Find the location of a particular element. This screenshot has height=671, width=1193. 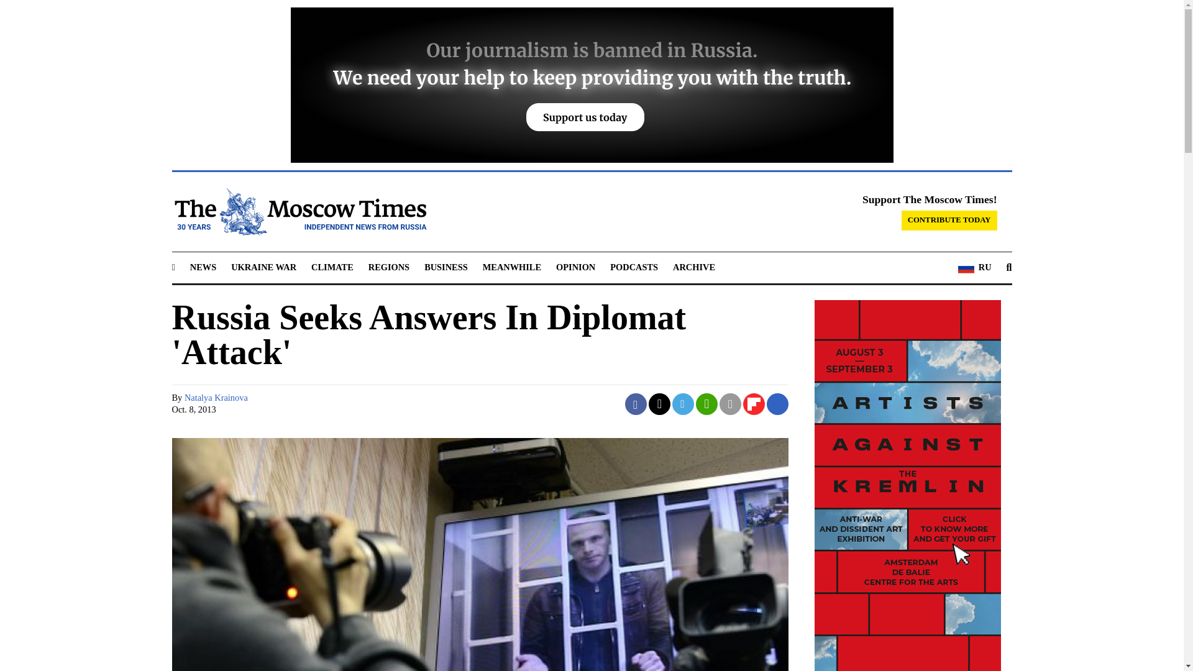

OPINION is located at coordinates (575, 267).